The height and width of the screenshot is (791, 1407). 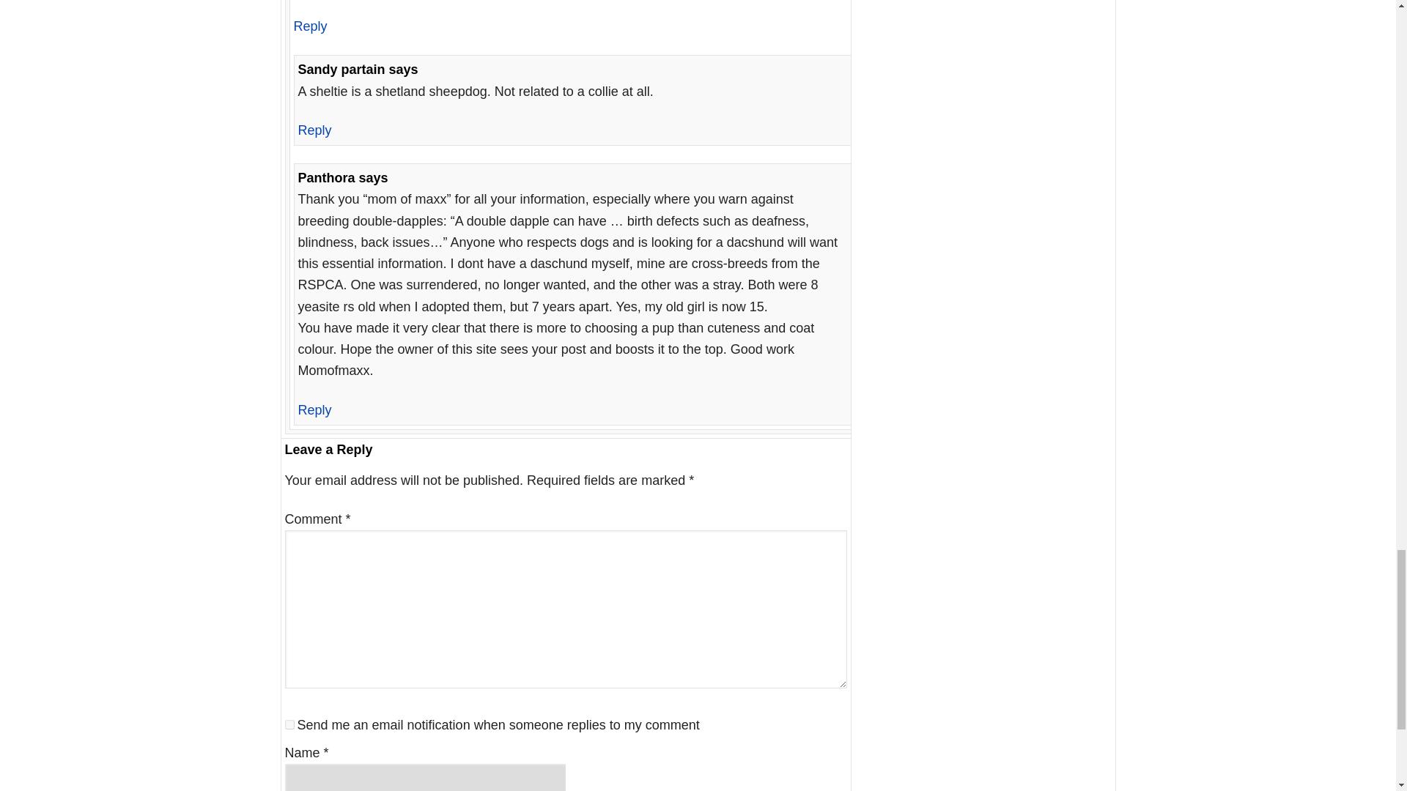 I want to click on Reply, so click(x=314, y=410).